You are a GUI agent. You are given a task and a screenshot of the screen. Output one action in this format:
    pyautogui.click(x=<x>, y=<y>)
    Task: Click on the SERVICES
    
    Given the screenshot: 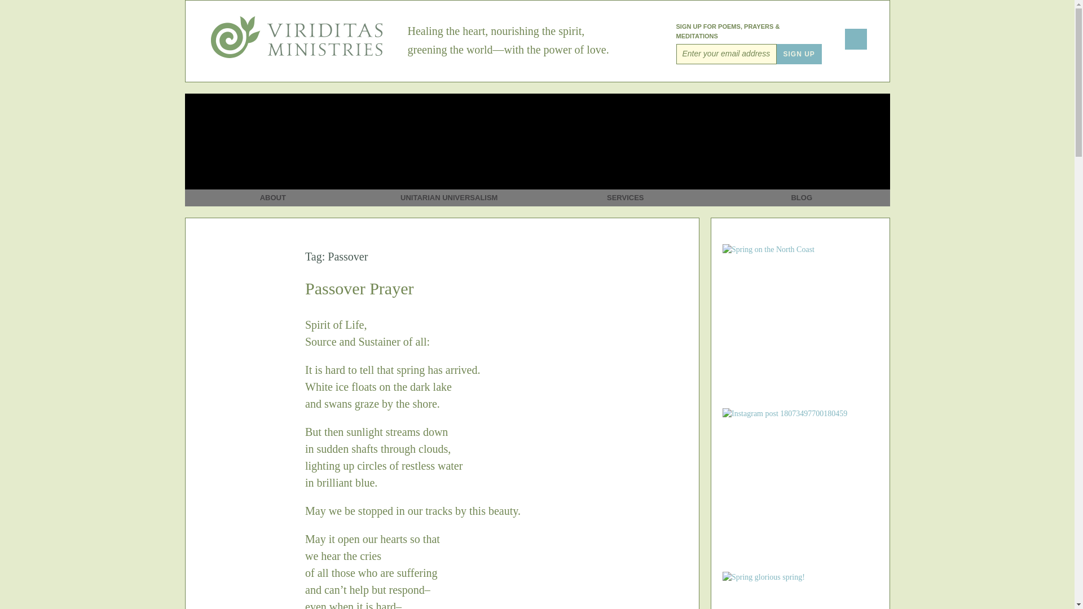 What is the action you would take?
    pyautogui.click(x=625, y=150)
    